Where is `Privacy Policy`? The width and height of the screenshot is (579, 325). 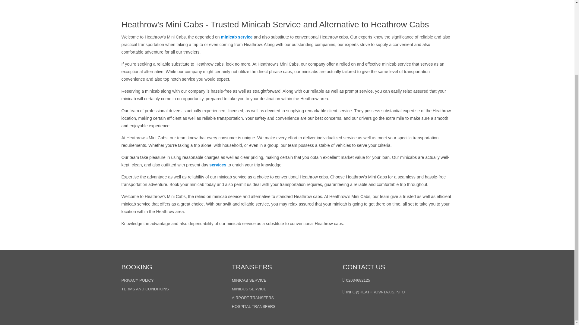 Privacy Policy is located at coordinates (137, 281).